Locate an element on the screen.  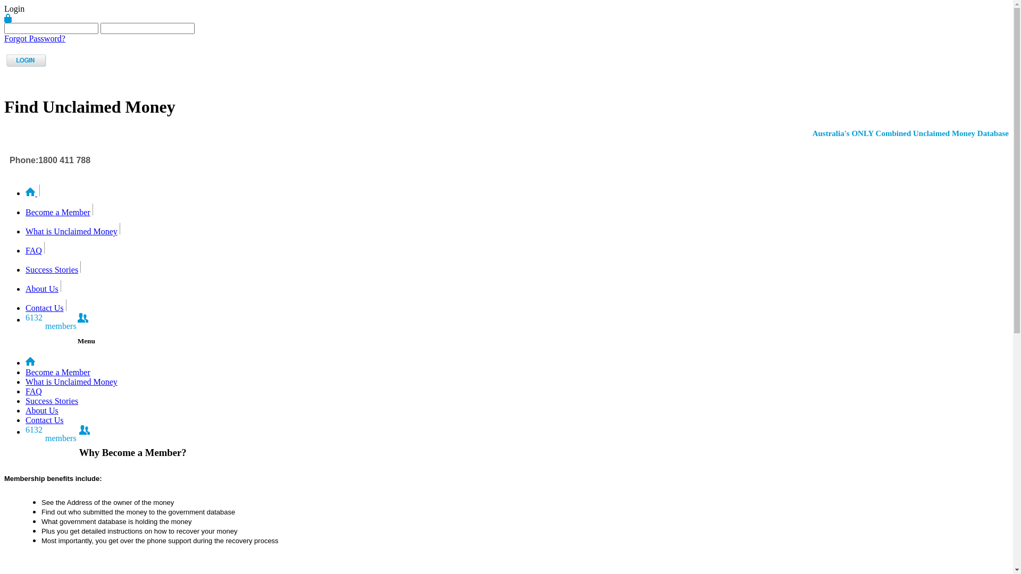
Success Stories is located at coordinates (517, 401).